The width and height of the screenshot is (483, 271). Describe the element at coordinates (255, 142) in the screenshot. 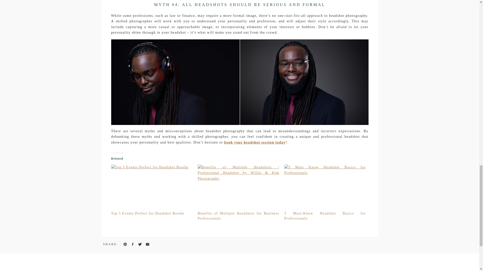

I see `book your headshot session today` at that location.